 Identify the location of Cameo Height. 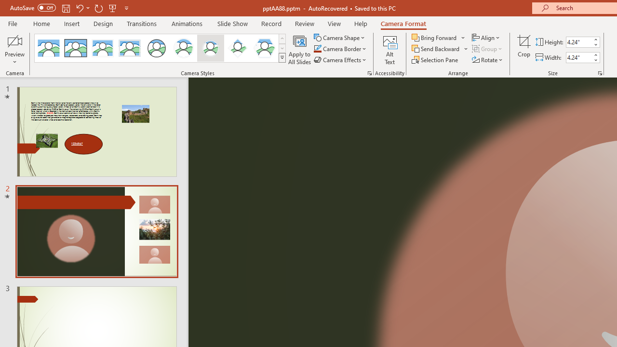
(579, 42).